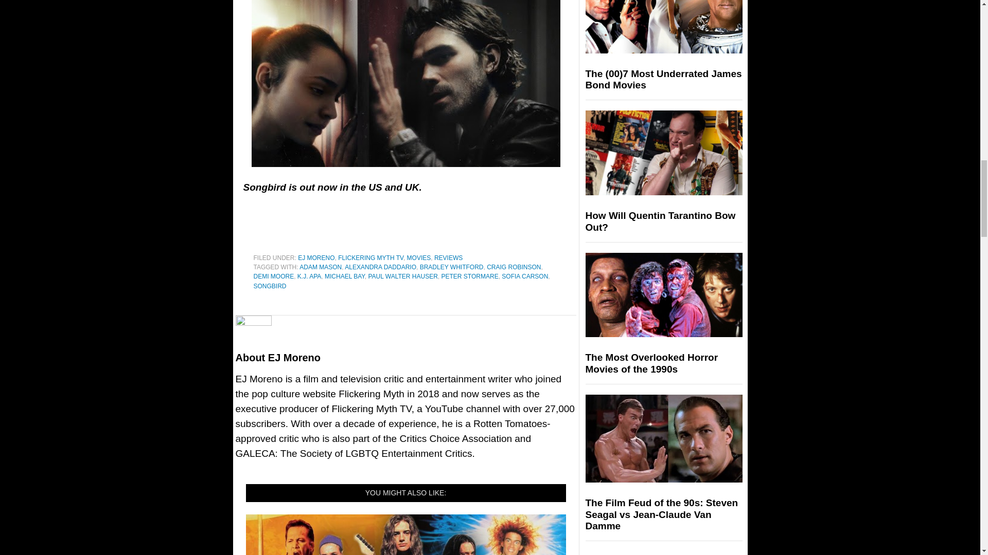  What do you see at coordinates (370, 257) in the screenshot?
I see `FLICKERING MYTH TV` at bounding box center [370, 257].